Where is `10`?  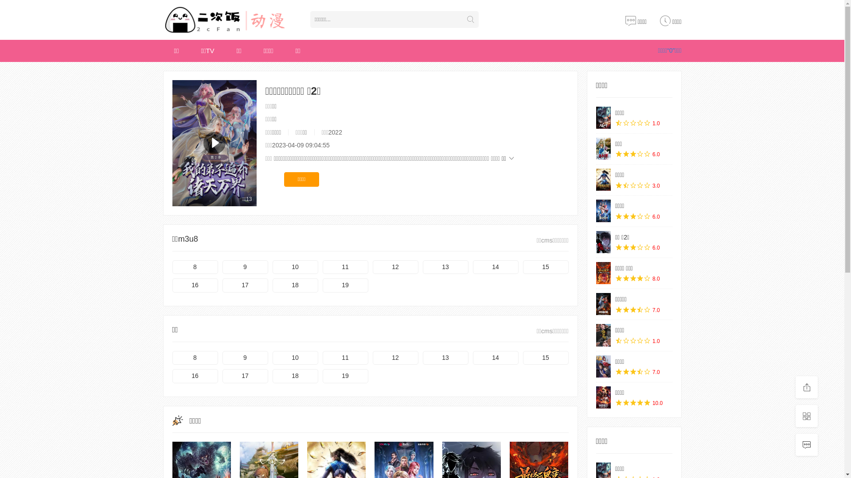 10 is located at coordinates (295, 358).